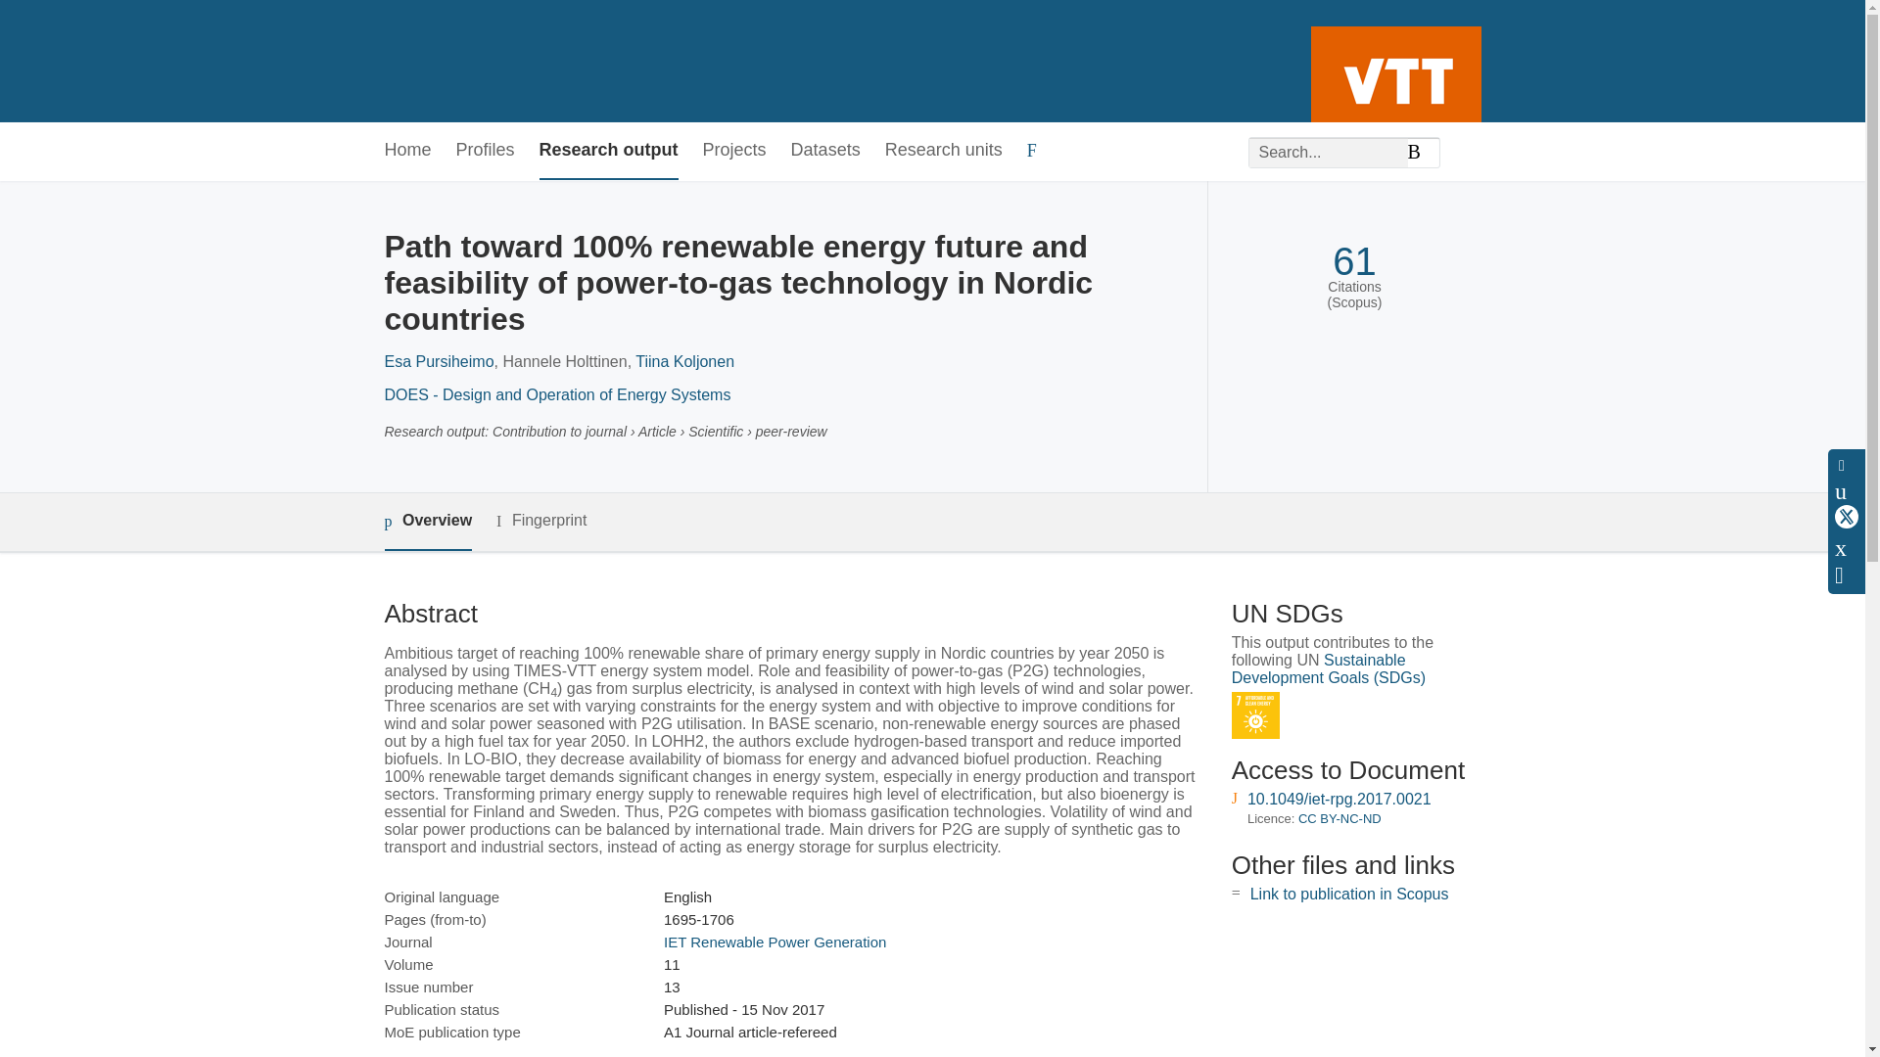 The image size is (1880, 1057). I want to click on IET Renewable Power Generation, so click(774, 942).